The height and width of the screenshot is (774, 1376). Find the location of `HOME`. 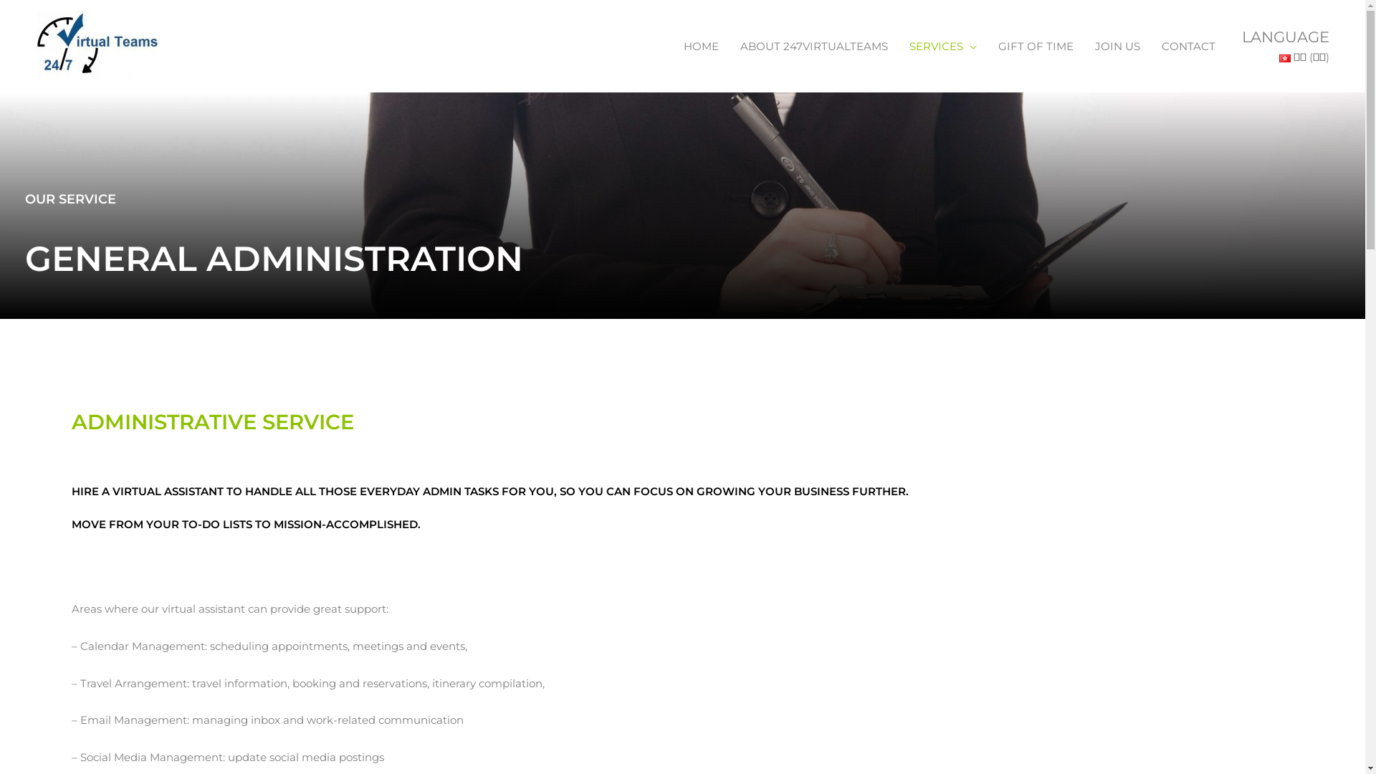

HOME is located at coordinates (701, 46).